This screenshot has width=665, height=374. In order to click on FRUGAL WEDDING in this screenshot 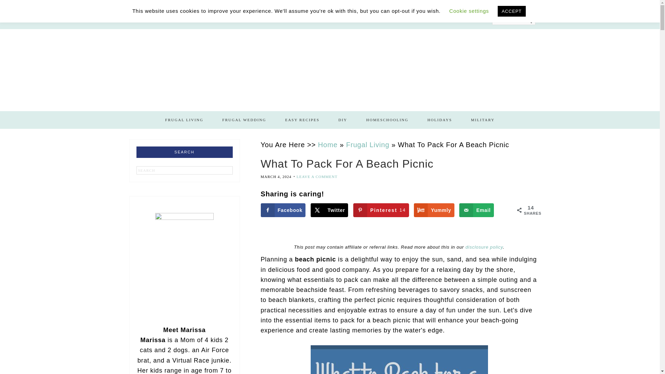, I will do `click(244, 119)`.